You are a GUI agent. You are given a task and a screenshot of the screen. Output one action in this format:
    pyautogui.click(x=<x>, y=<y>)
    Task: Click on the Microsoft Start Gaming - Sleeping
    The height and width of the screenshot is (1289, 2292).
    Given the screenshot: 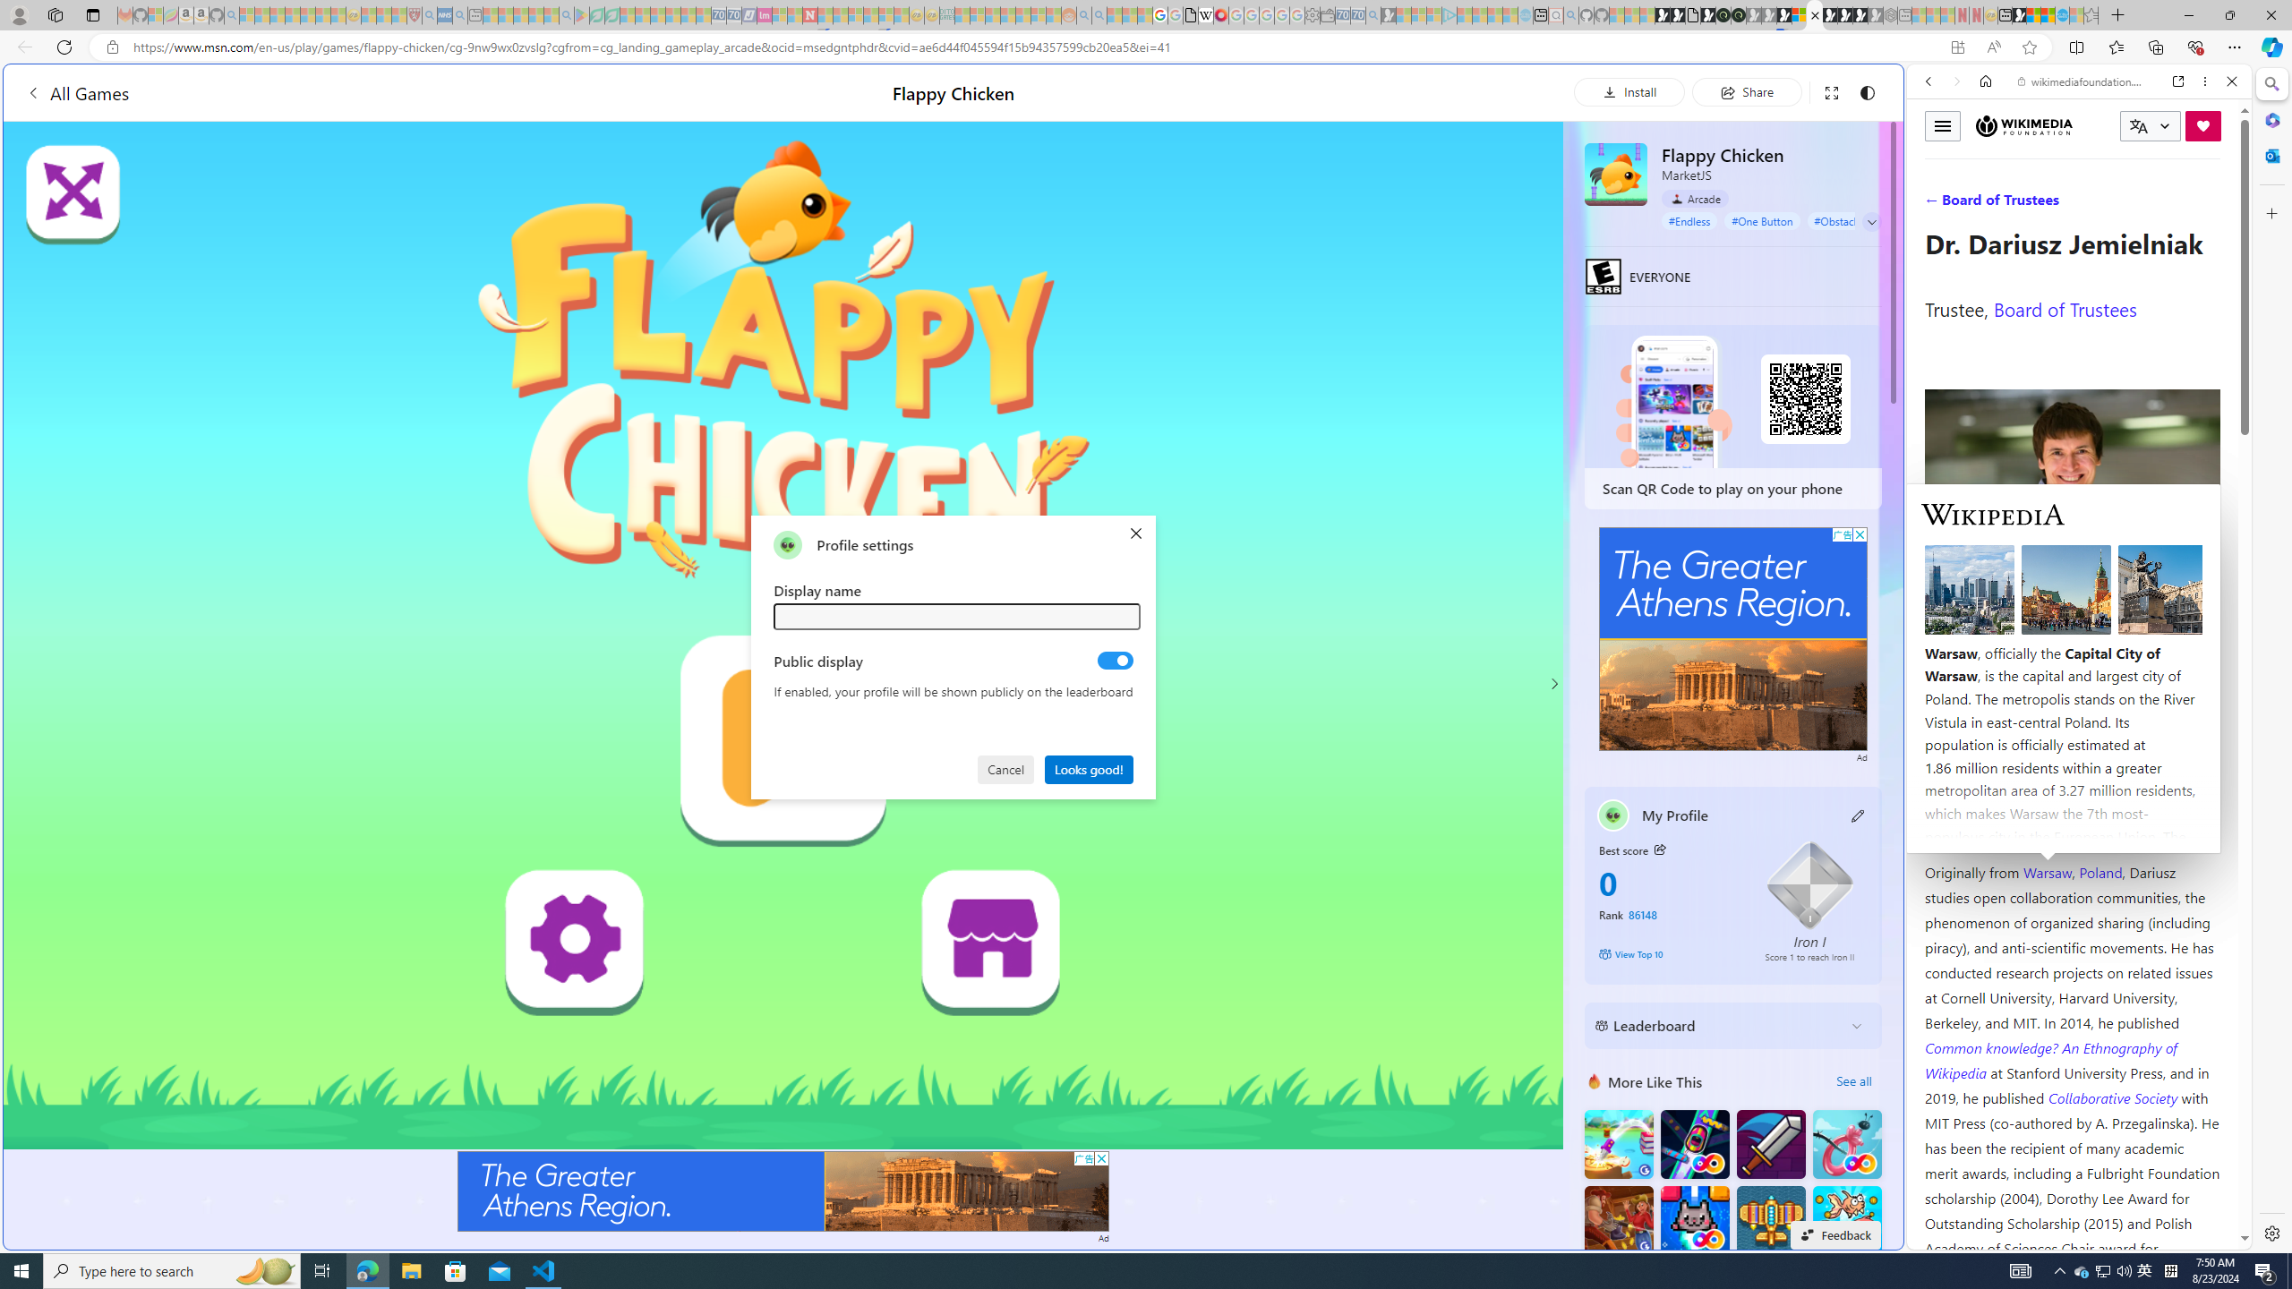 What is the action you would take?
    pyautogui.click(x=1388, y=15)
    